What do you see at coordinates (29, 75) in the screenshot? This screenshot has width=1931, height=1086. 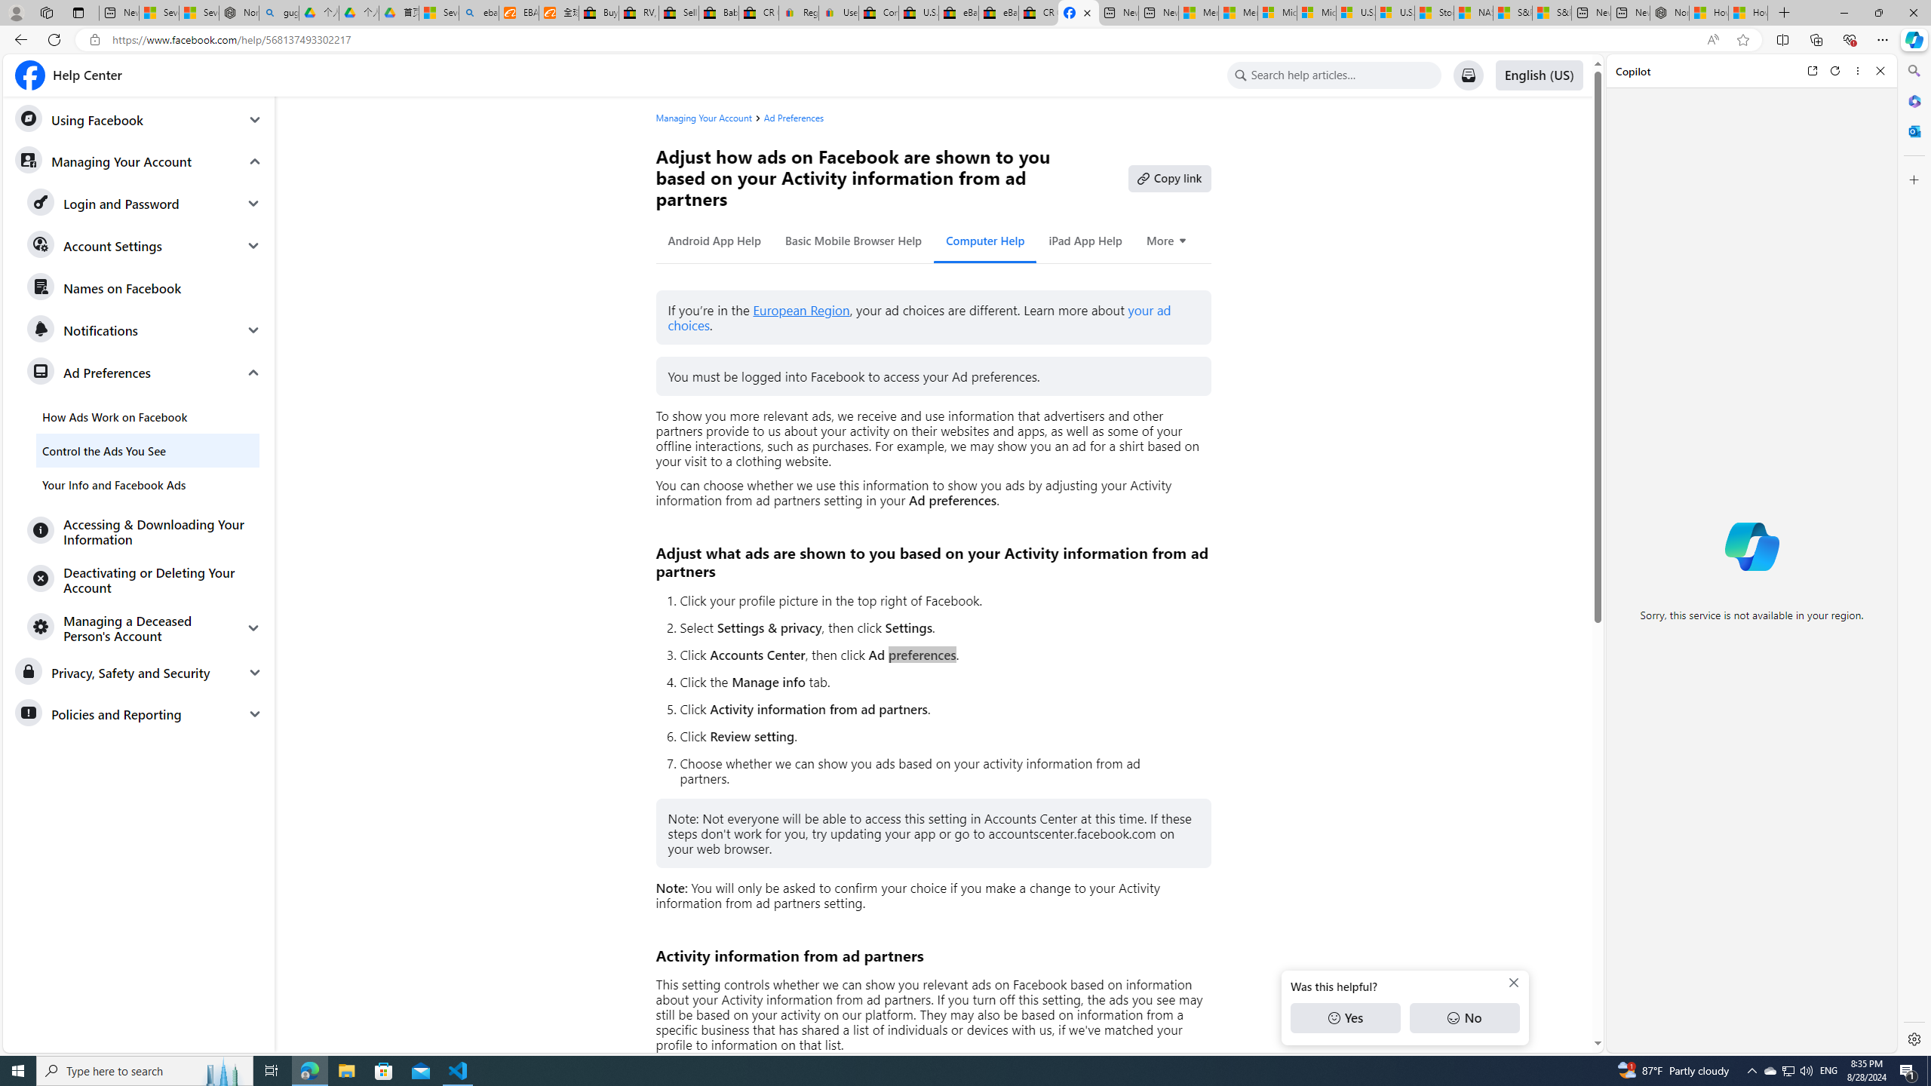 I see `Class: x1lliihq x1tzjh5l x1k90msu x2h7rmj x1qfuztq x19dipnz` at bounding box center [29, 75].